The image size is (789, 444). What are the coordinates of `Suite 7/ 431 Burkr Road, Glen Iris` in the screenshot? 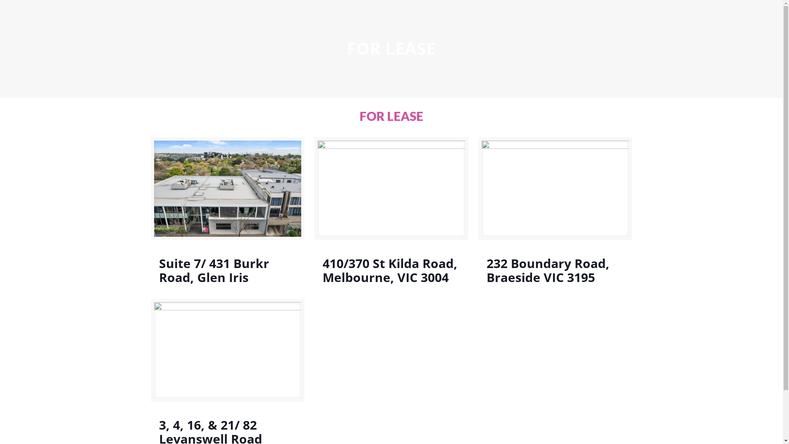 It's located at (214, 271).